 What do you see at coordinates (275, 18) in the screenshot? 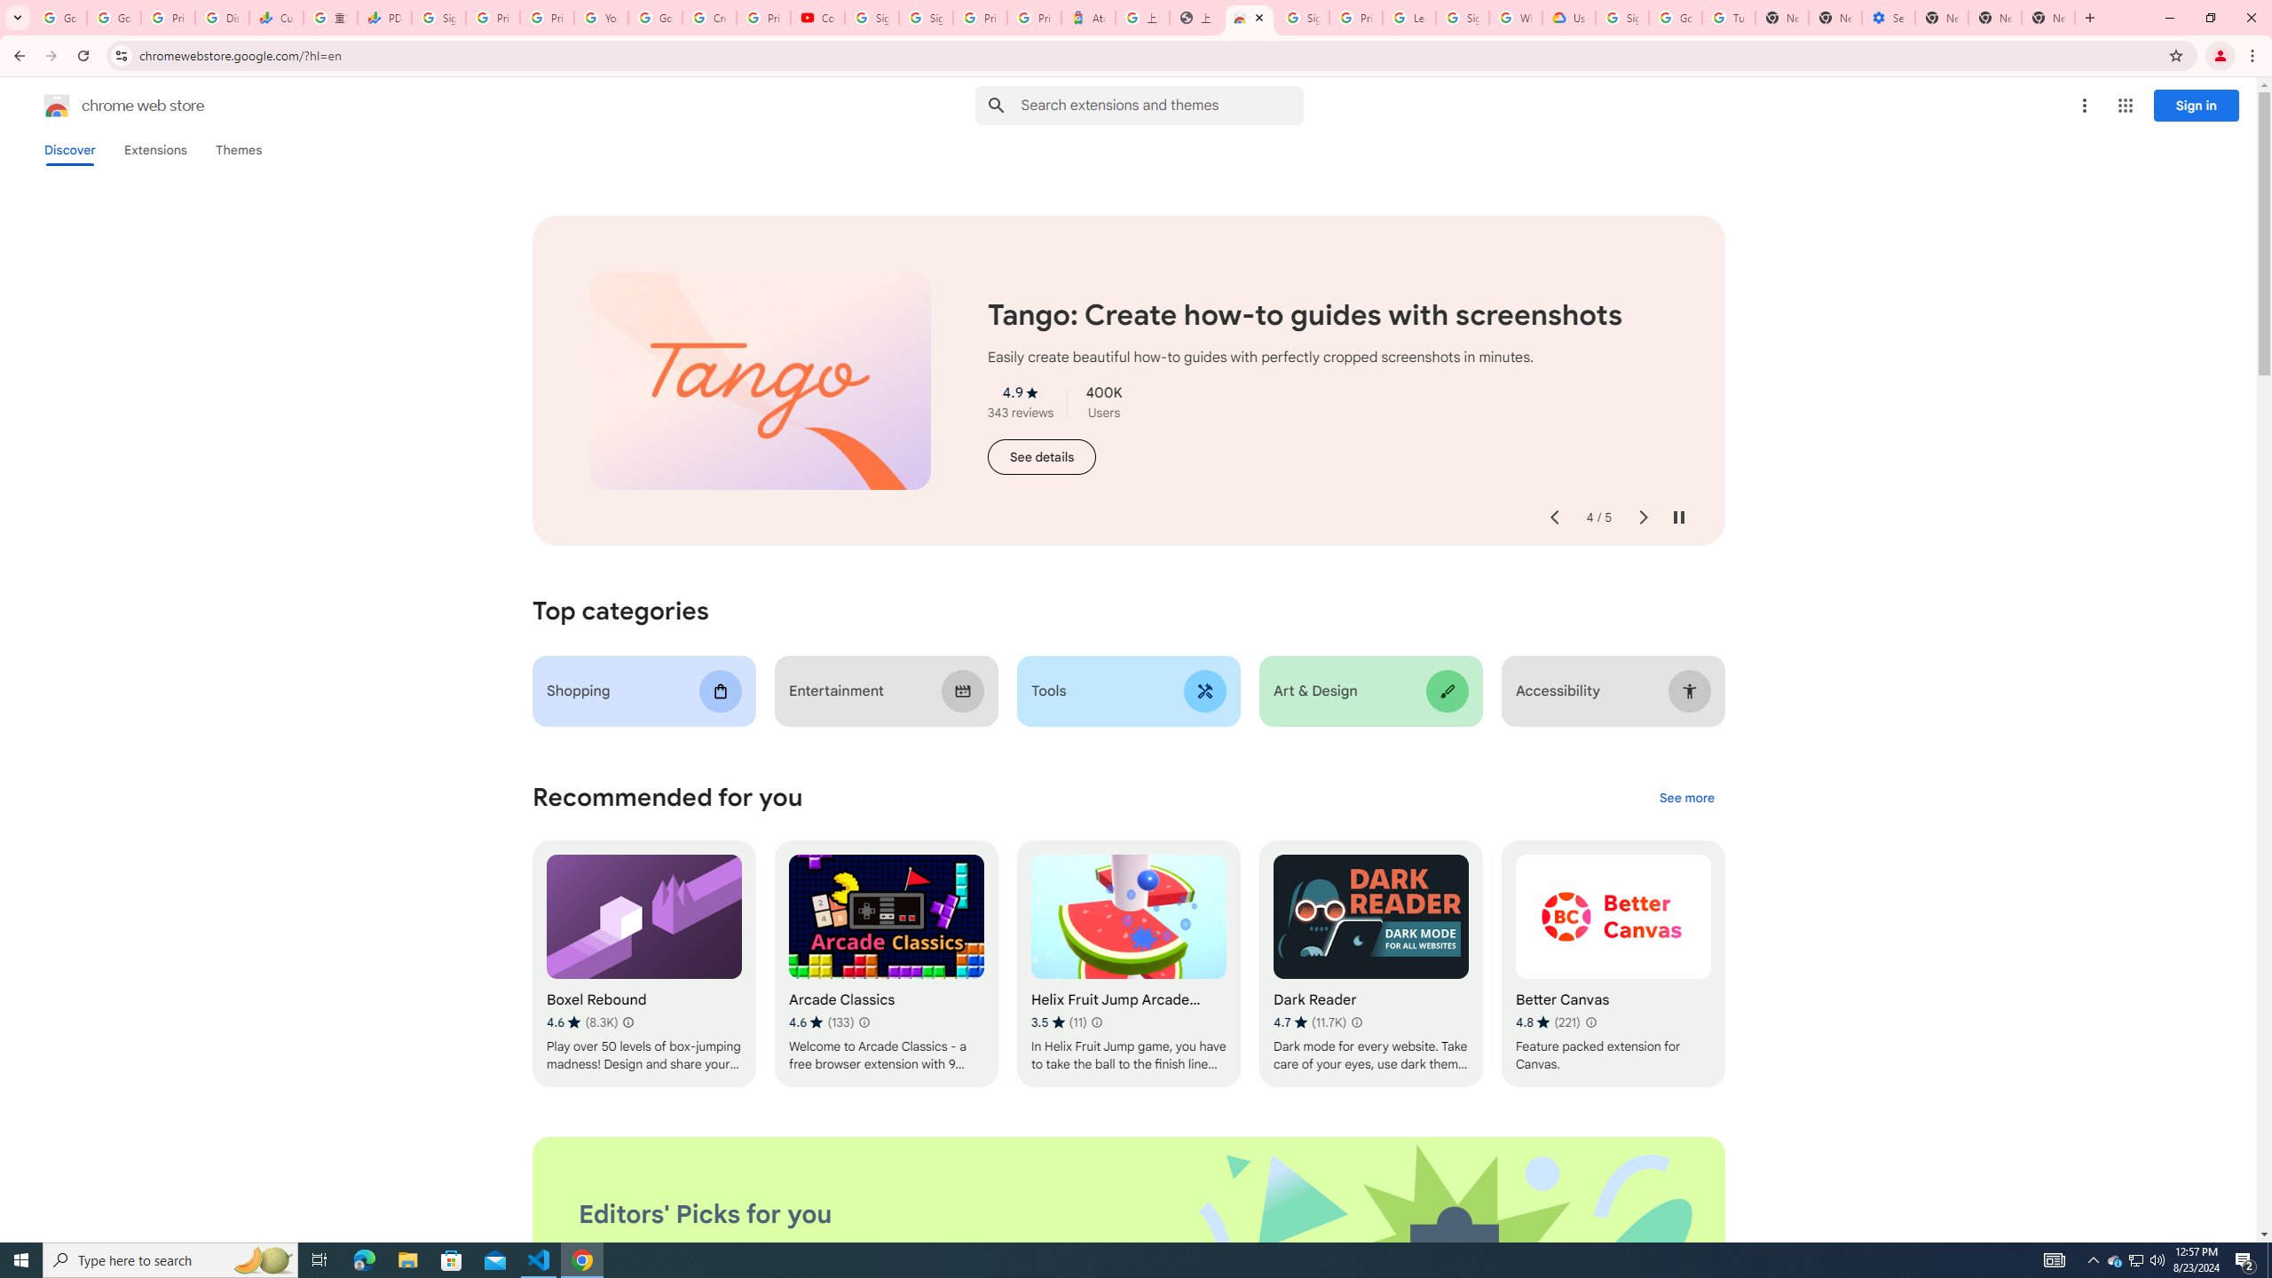
I see `Currencies - Google Finance` at bounding box center [275, 18].